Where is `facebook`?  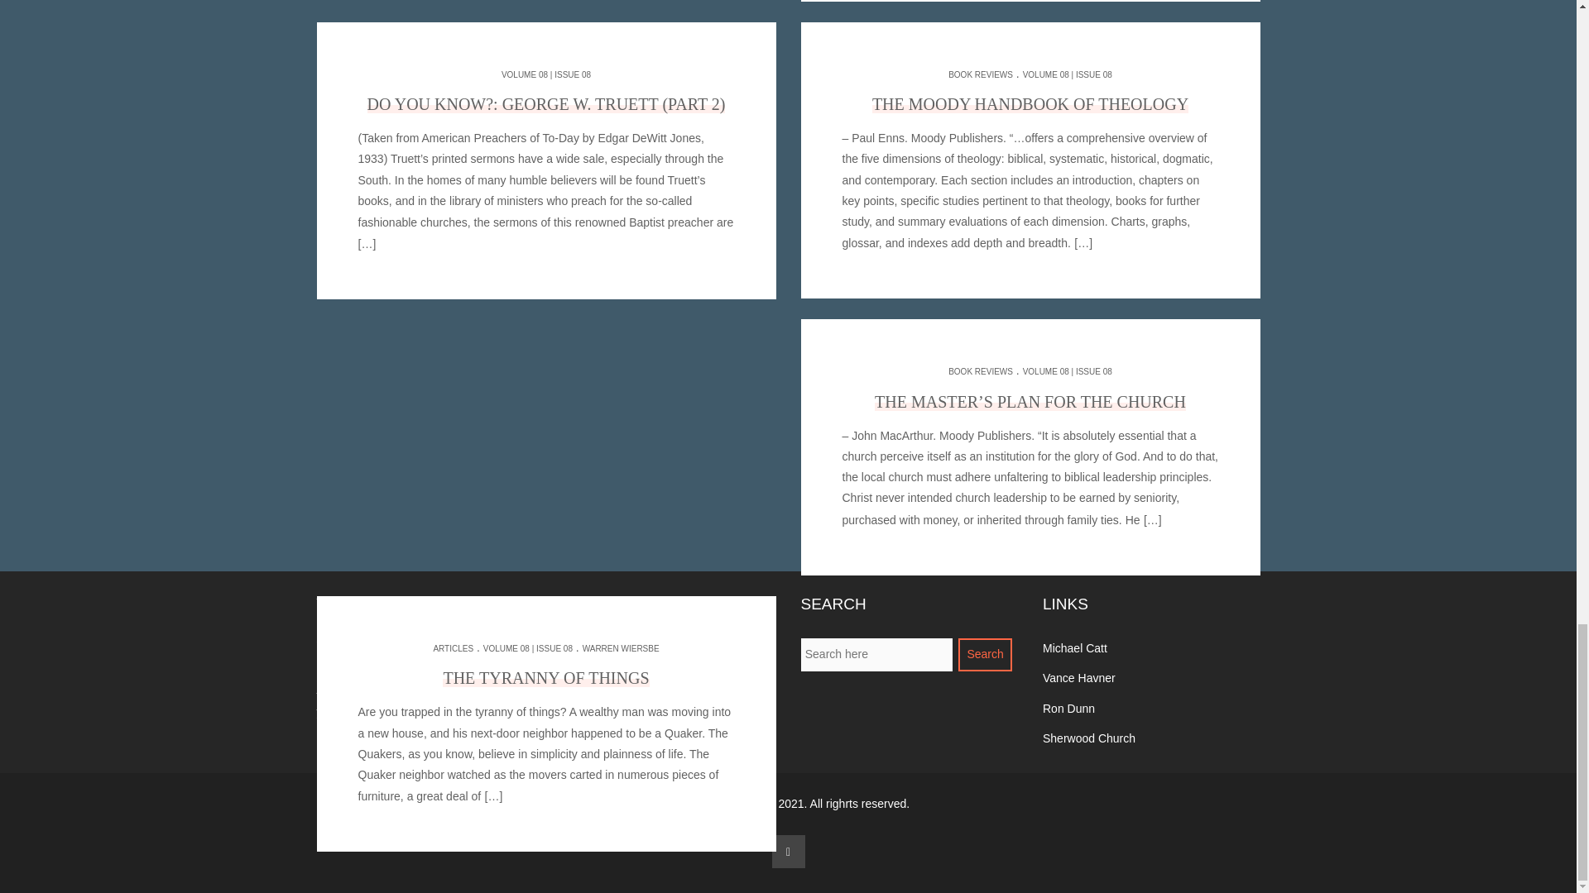 facebook is located at coordinates (787, 851).